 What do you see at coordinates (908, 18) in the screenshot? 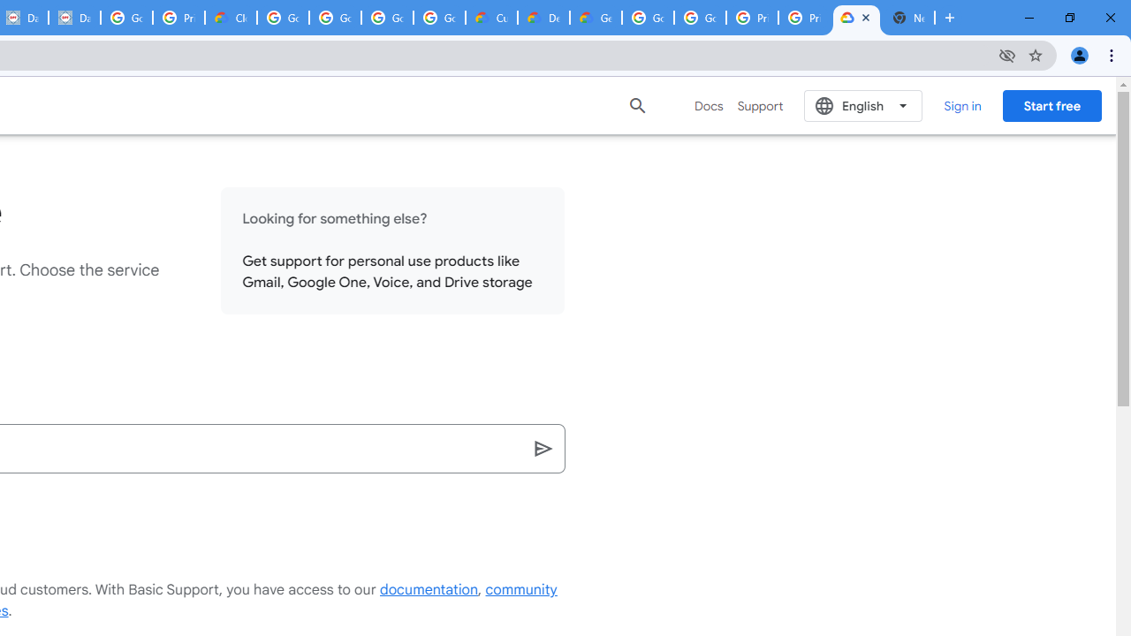
I see `New Tab` at bounding box center [908, 18].